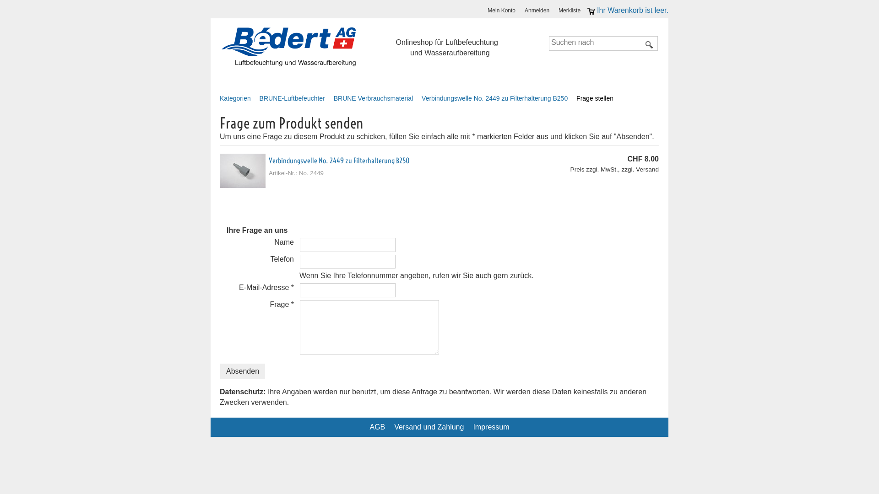  I want to click on Zum Produkt, so click(243, 171).